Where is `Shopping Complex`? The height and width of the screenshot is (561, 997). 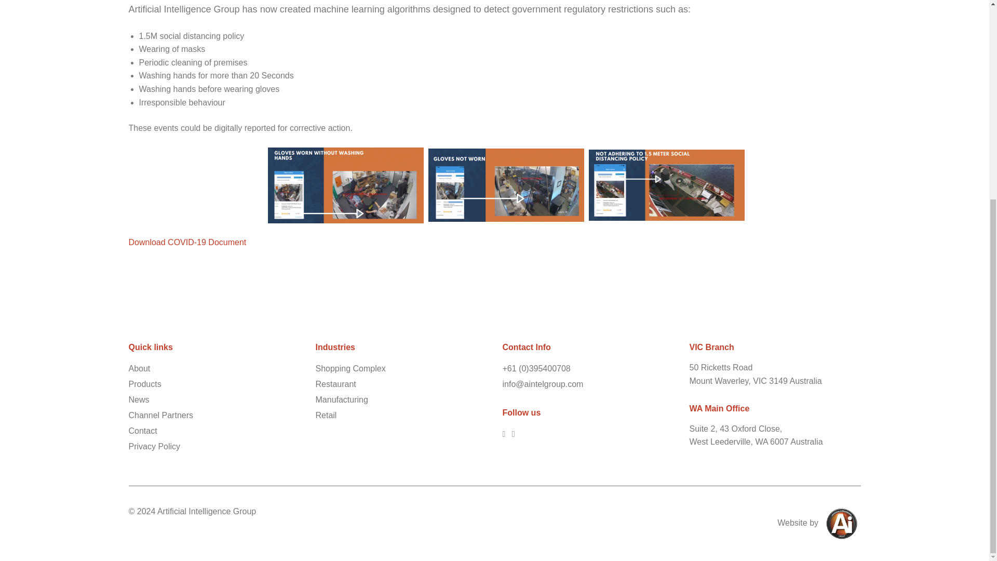 Shopping Complex is located at coordinates (351, 369).